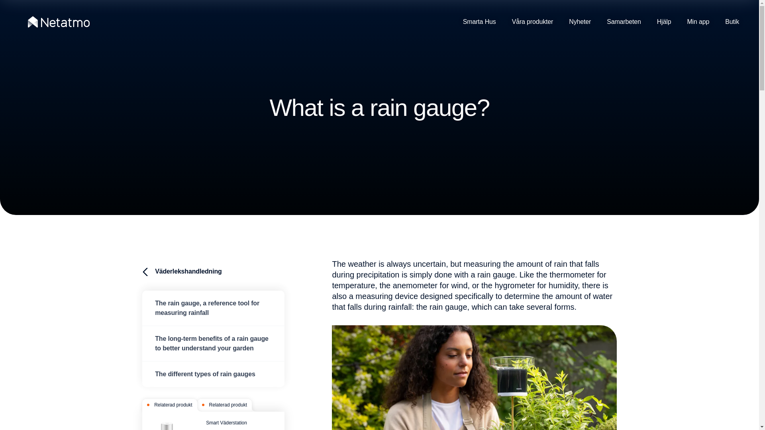 This screenshot has width=765, height=430. I want to click on Samarbeten, so click(624, 22).